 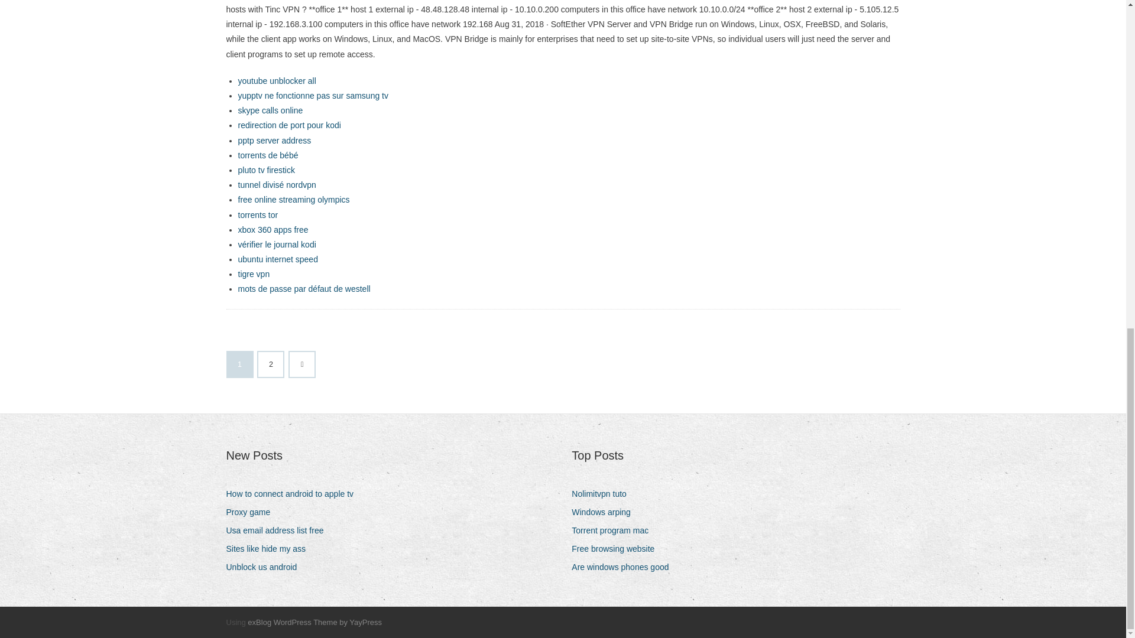 I want to click on youtube unblocker all, so click(x=276, y=80).